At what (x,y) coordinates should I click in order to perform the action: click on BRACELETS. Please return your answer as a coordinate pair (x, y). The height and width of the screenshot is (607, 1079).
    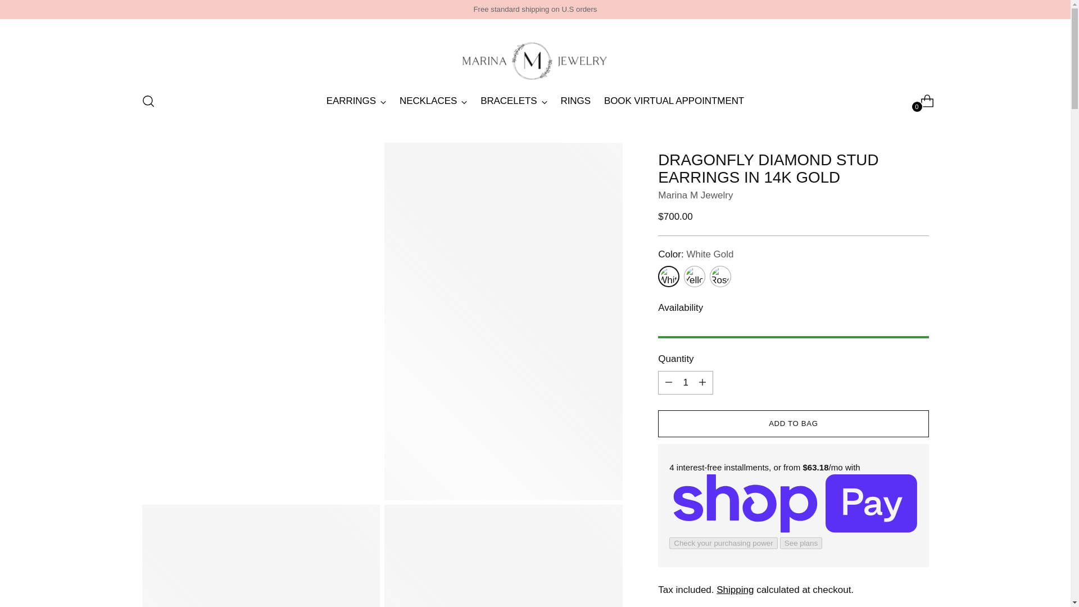
    Looking at the image, I should click on (514, 101).